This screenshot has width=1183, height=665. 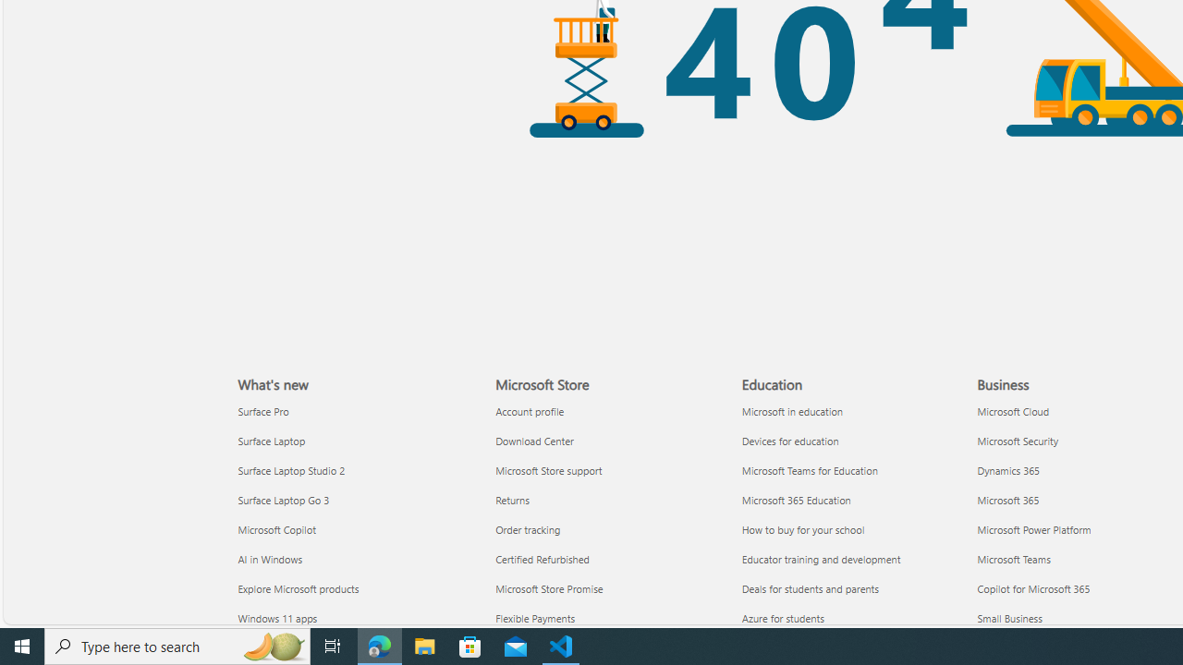 I want to click on Surface Laptop Studio 2, so click(x=356, y=471).